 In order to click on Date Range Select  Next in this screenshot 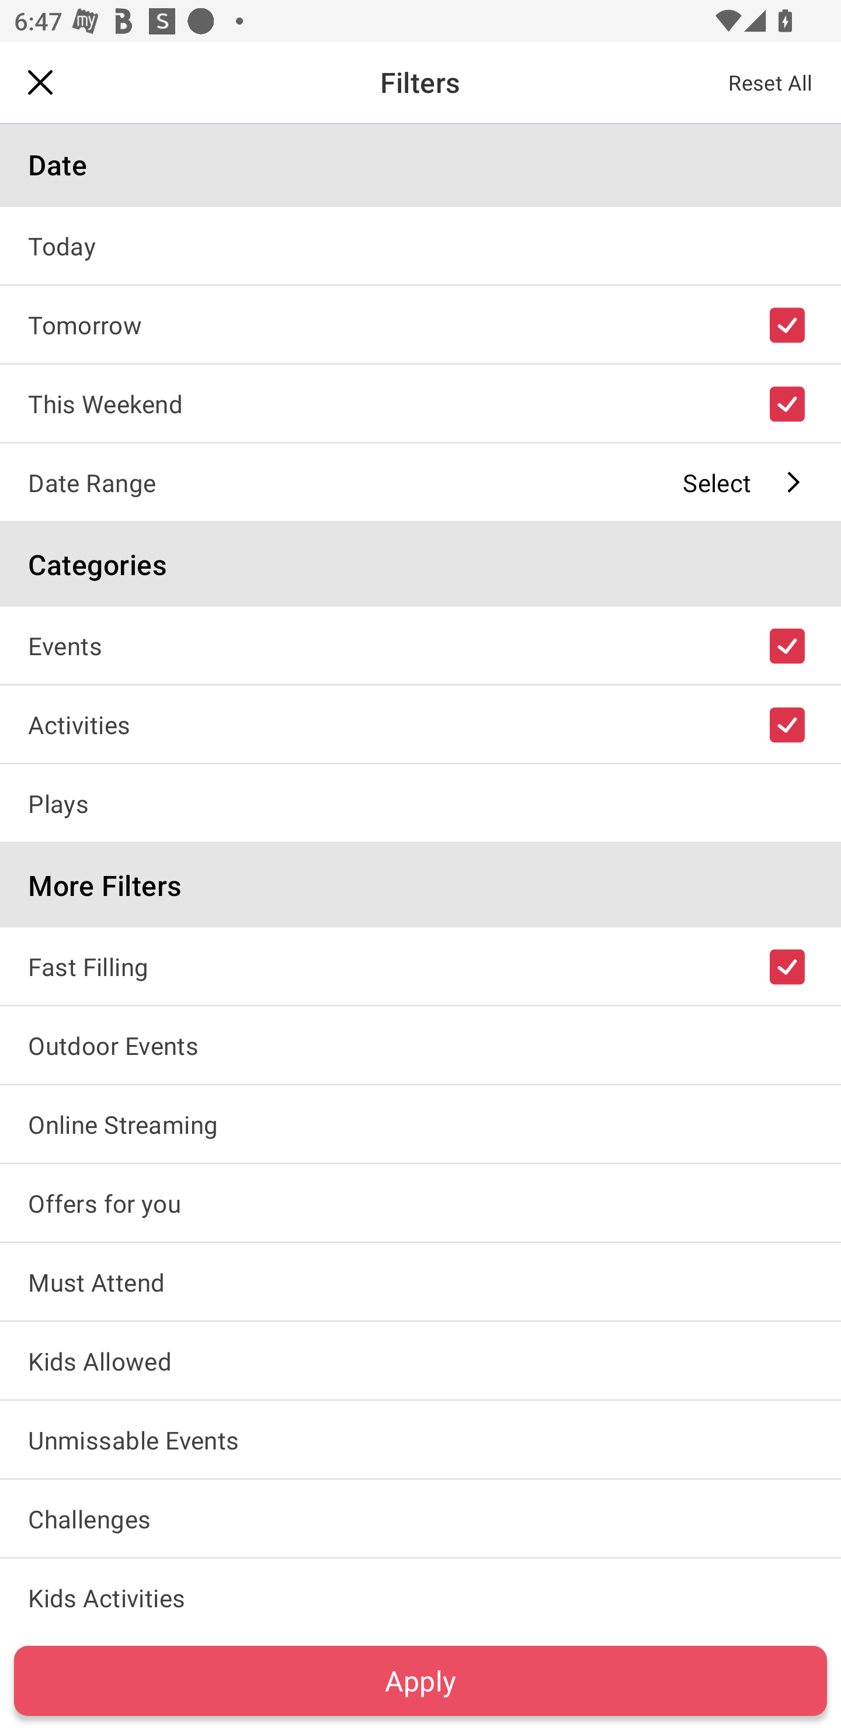, I will do `click(420, 482)`.